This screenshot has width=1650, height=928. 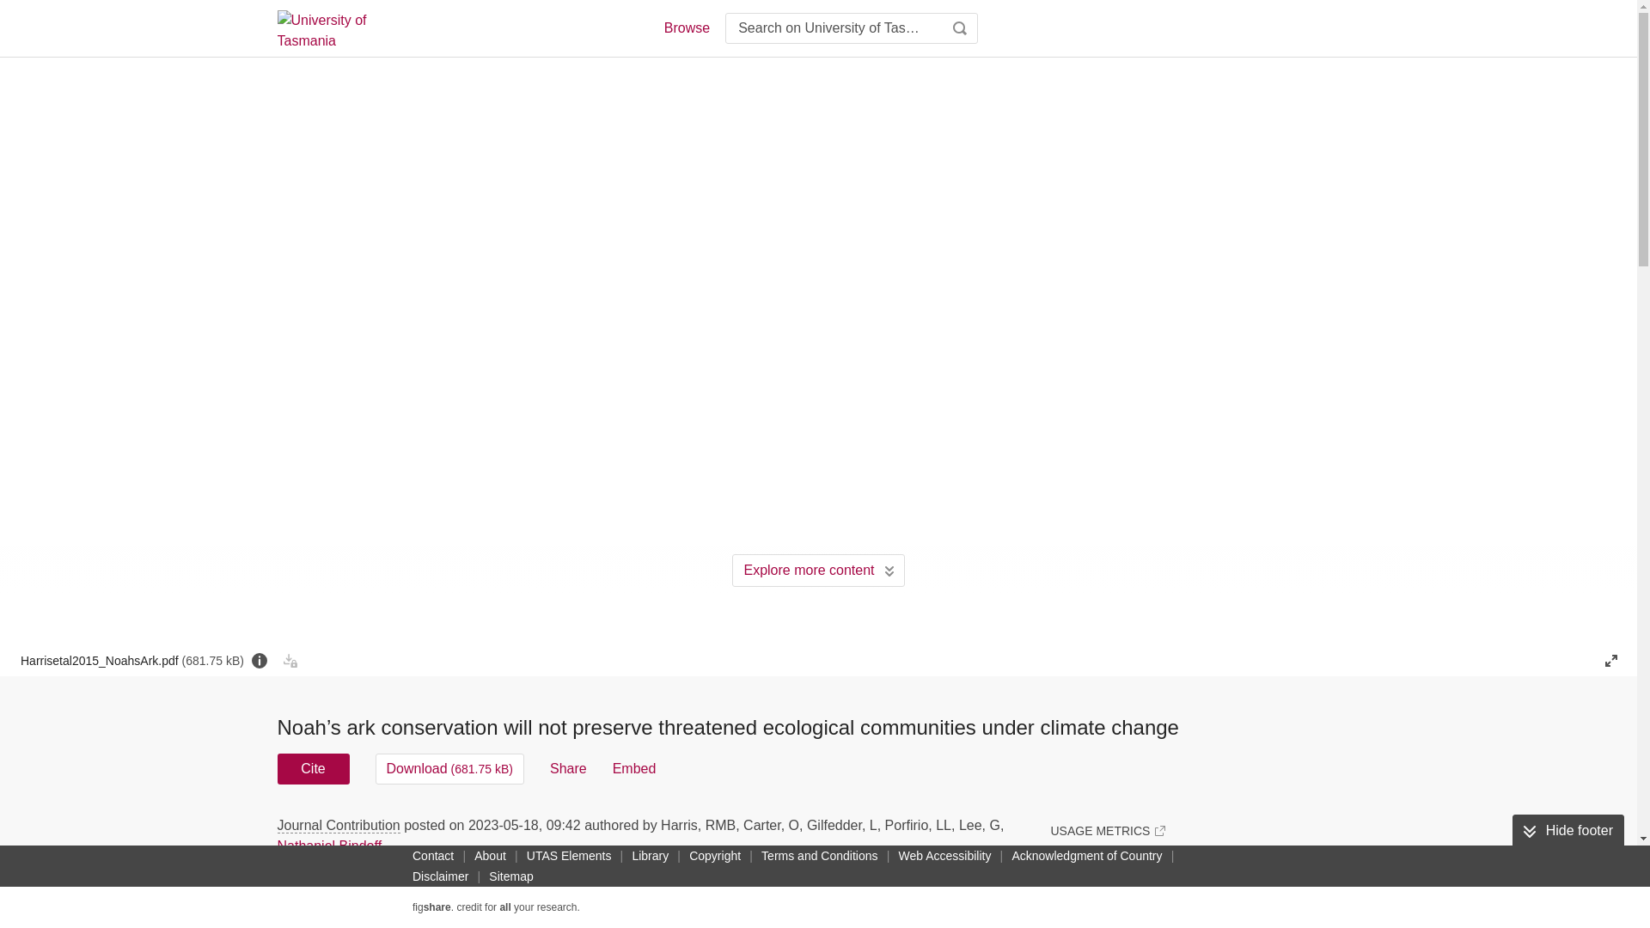 I want to click on Explore more content, so click(x=818, y=570).